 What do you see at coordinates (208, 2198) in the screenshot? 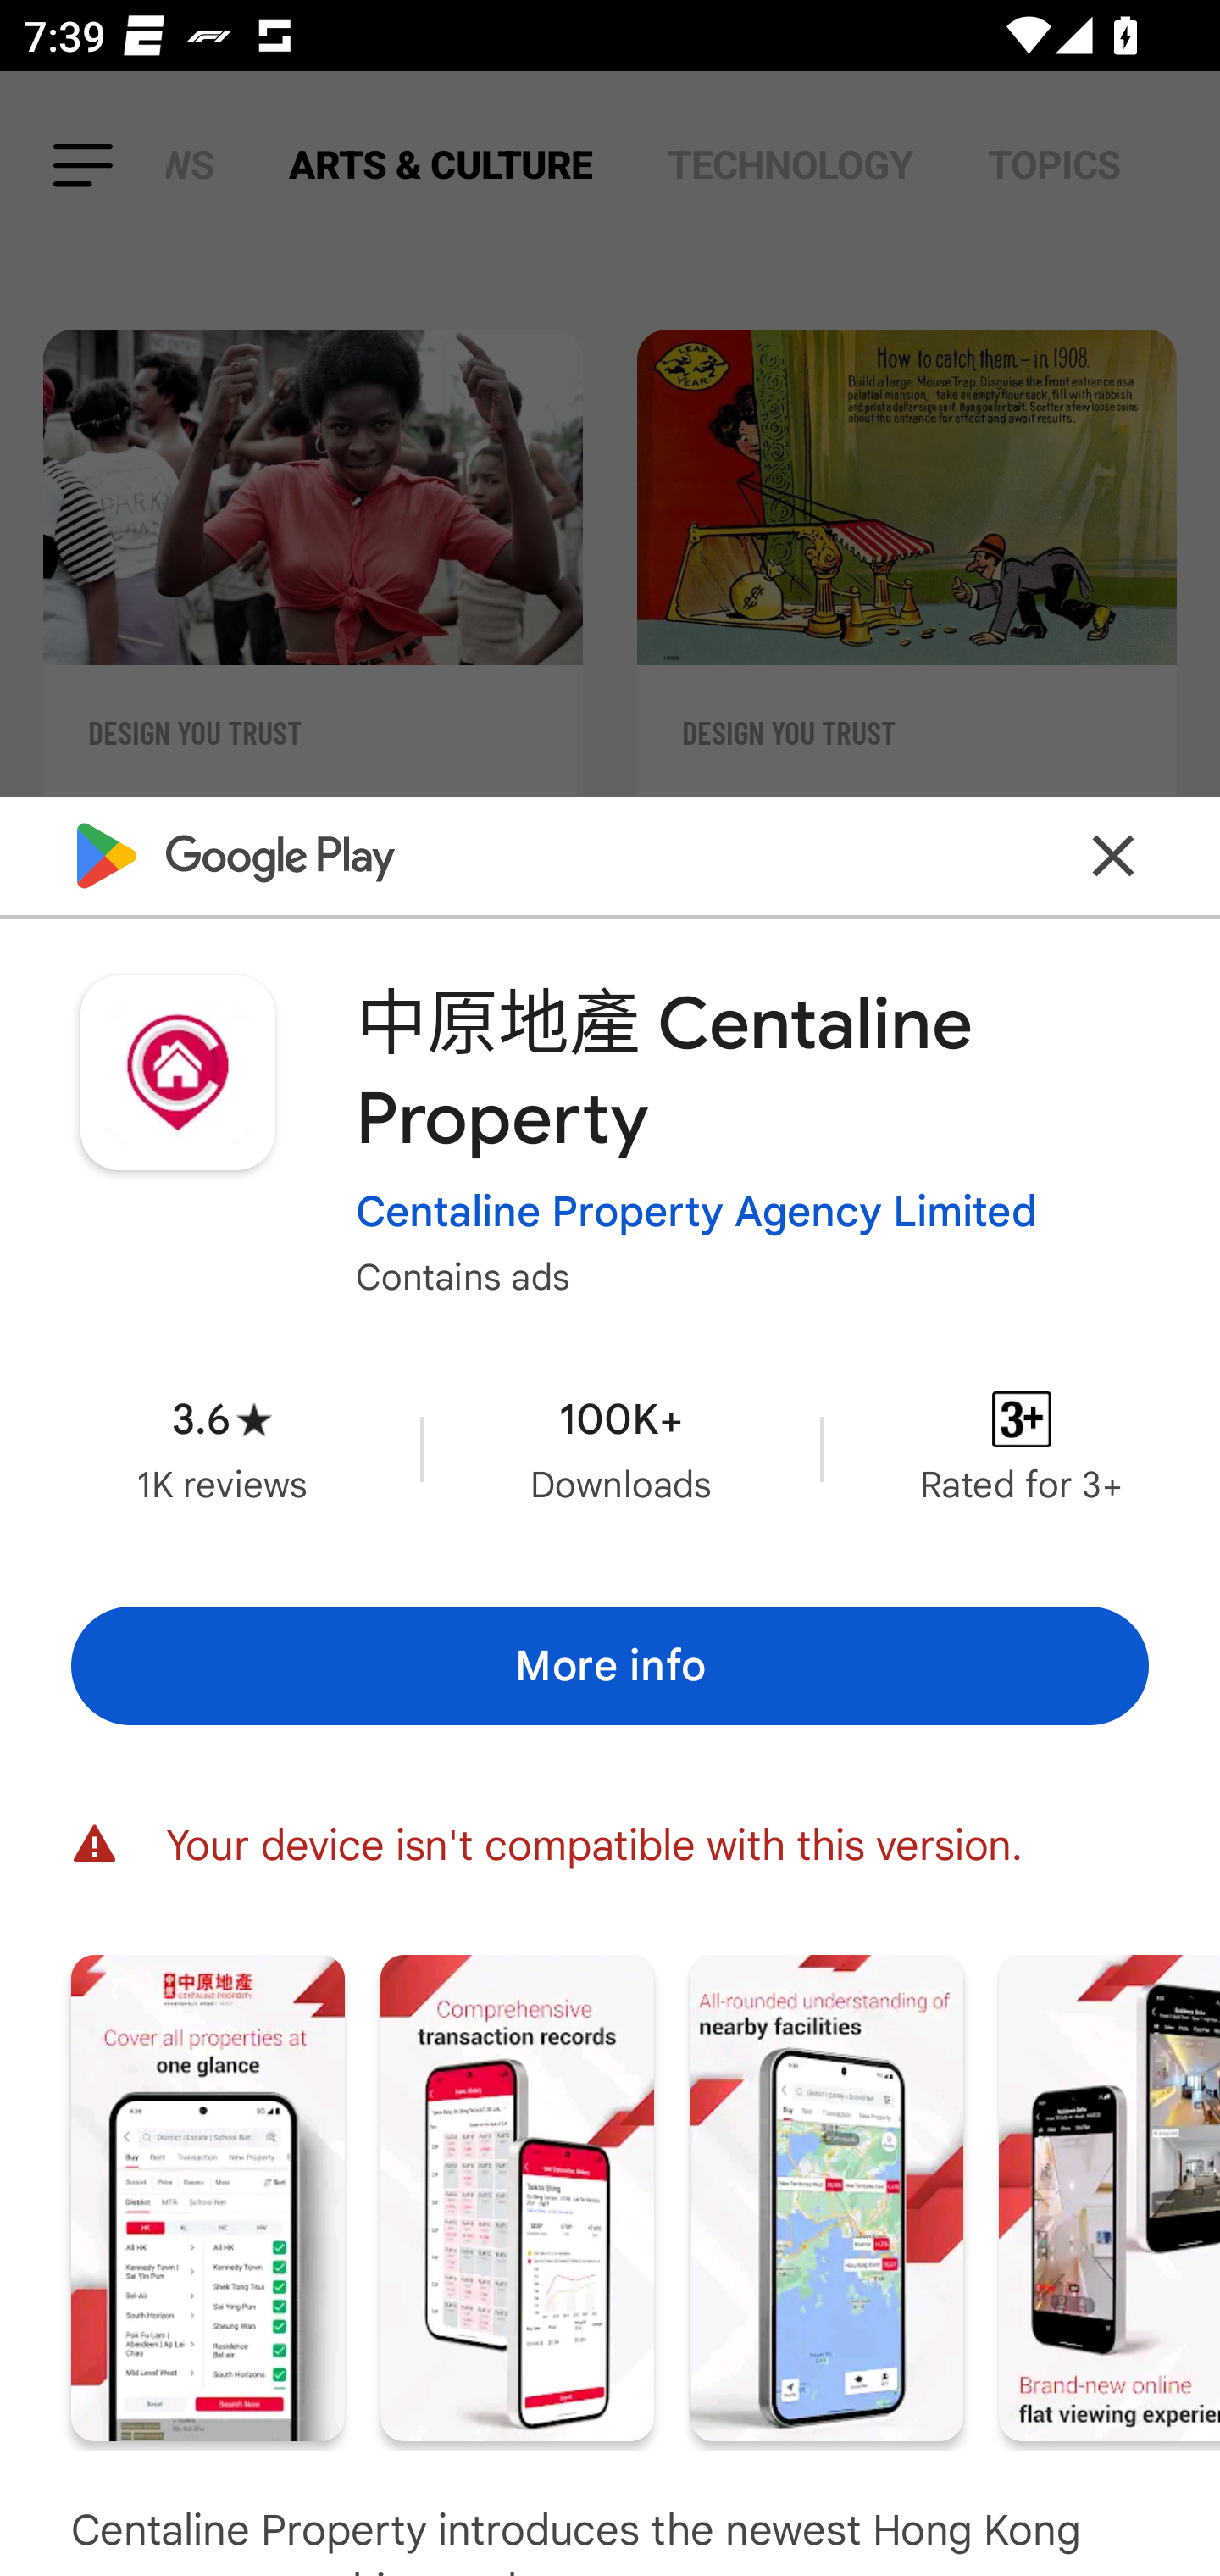
I see `Screenshot "1" of "8"` at bounding box center [208, 2198].